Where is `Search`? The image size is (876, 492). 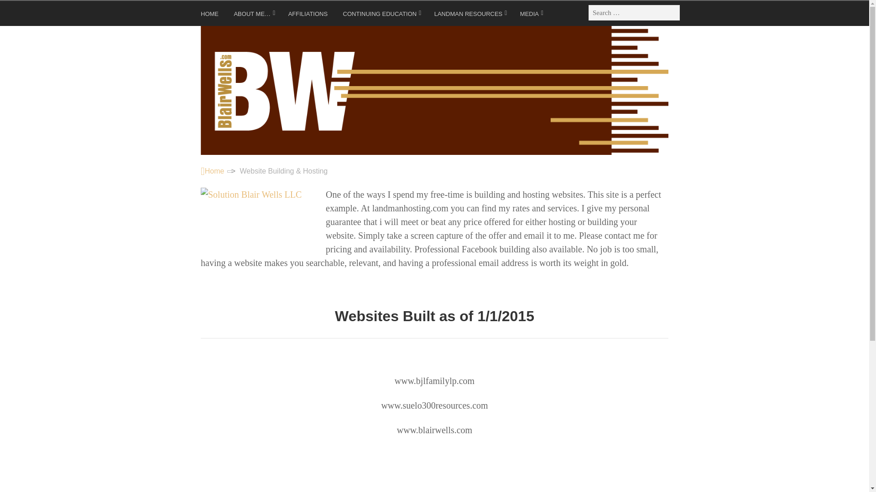
Search is located at coordinates (18, 9).